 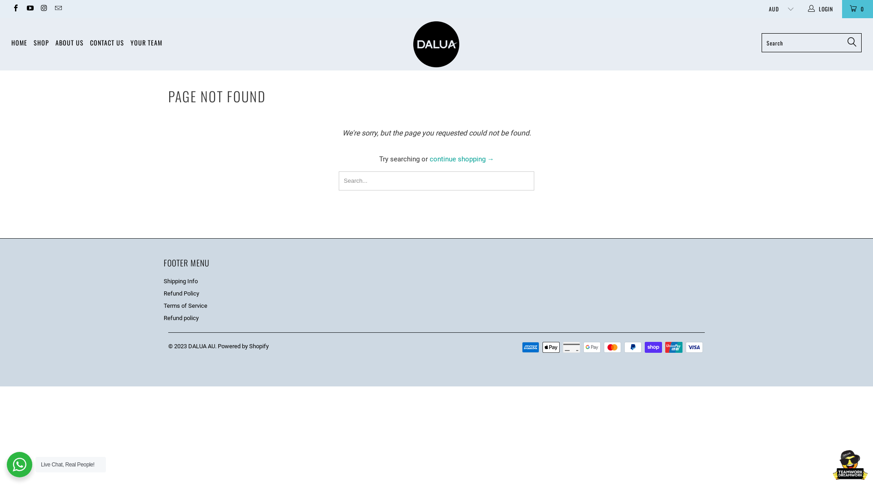 I want to click on ABOUT US, so click(x=70, y=43).